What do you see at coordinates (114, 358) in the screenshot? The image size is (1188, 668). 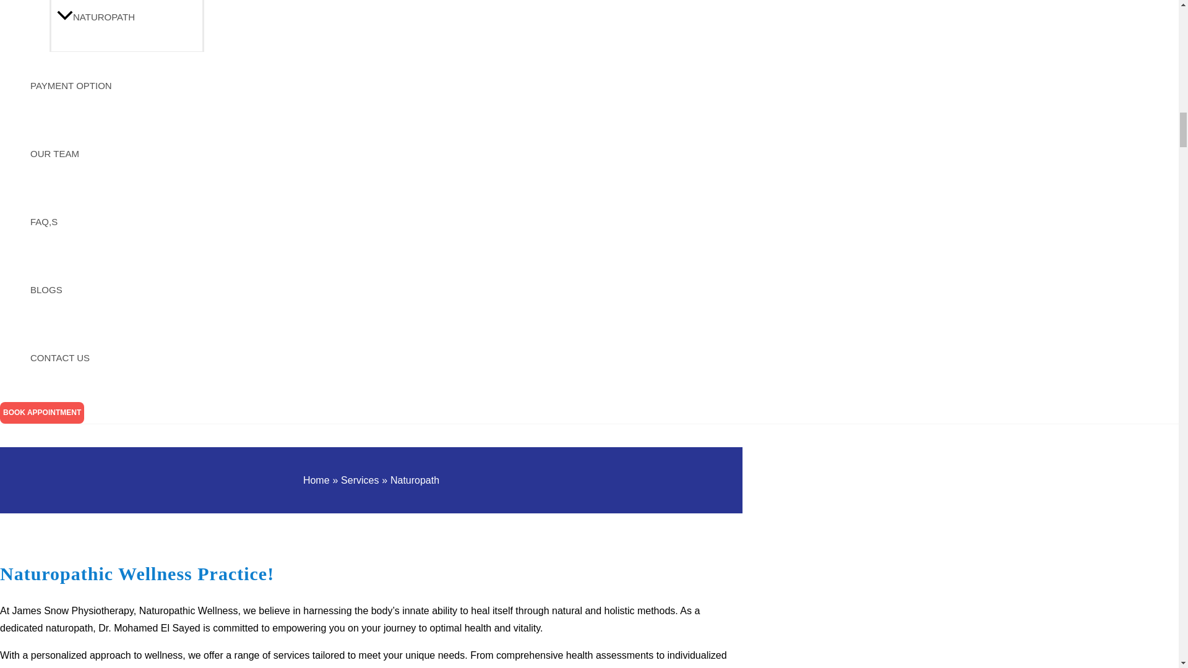 I see `CONTACT US` at bounding box center [114, 358].